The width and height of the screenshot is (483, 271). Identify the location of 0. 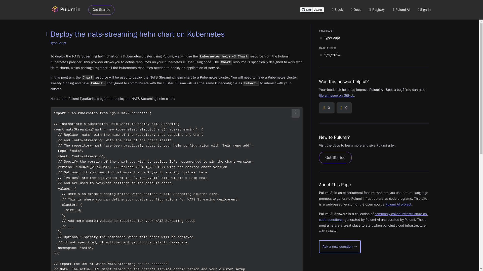
(344, 108).